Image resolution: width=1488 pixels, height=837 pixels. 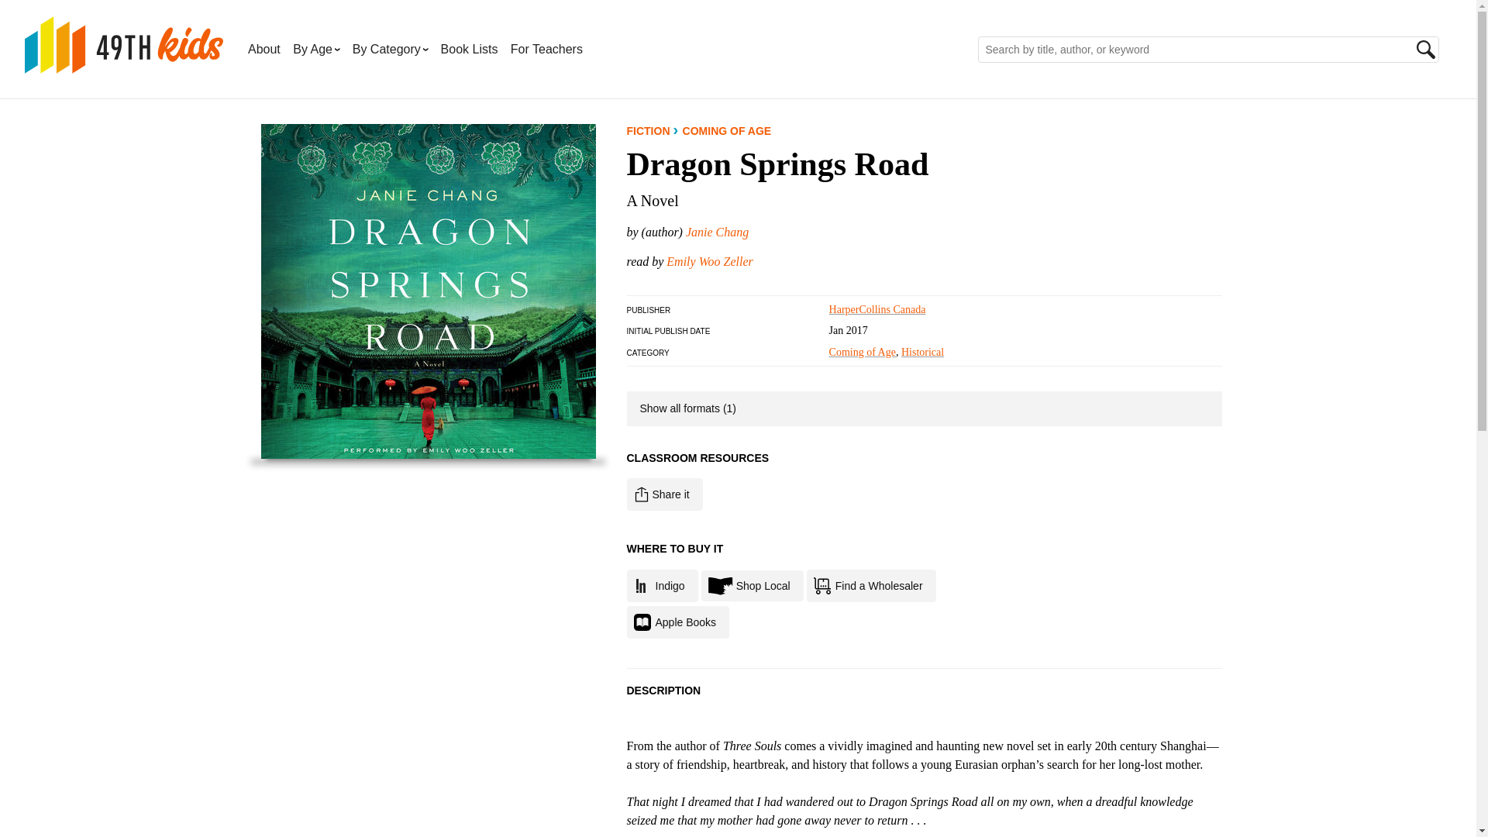 I want to click on Search, so click(x=1426, y=49).